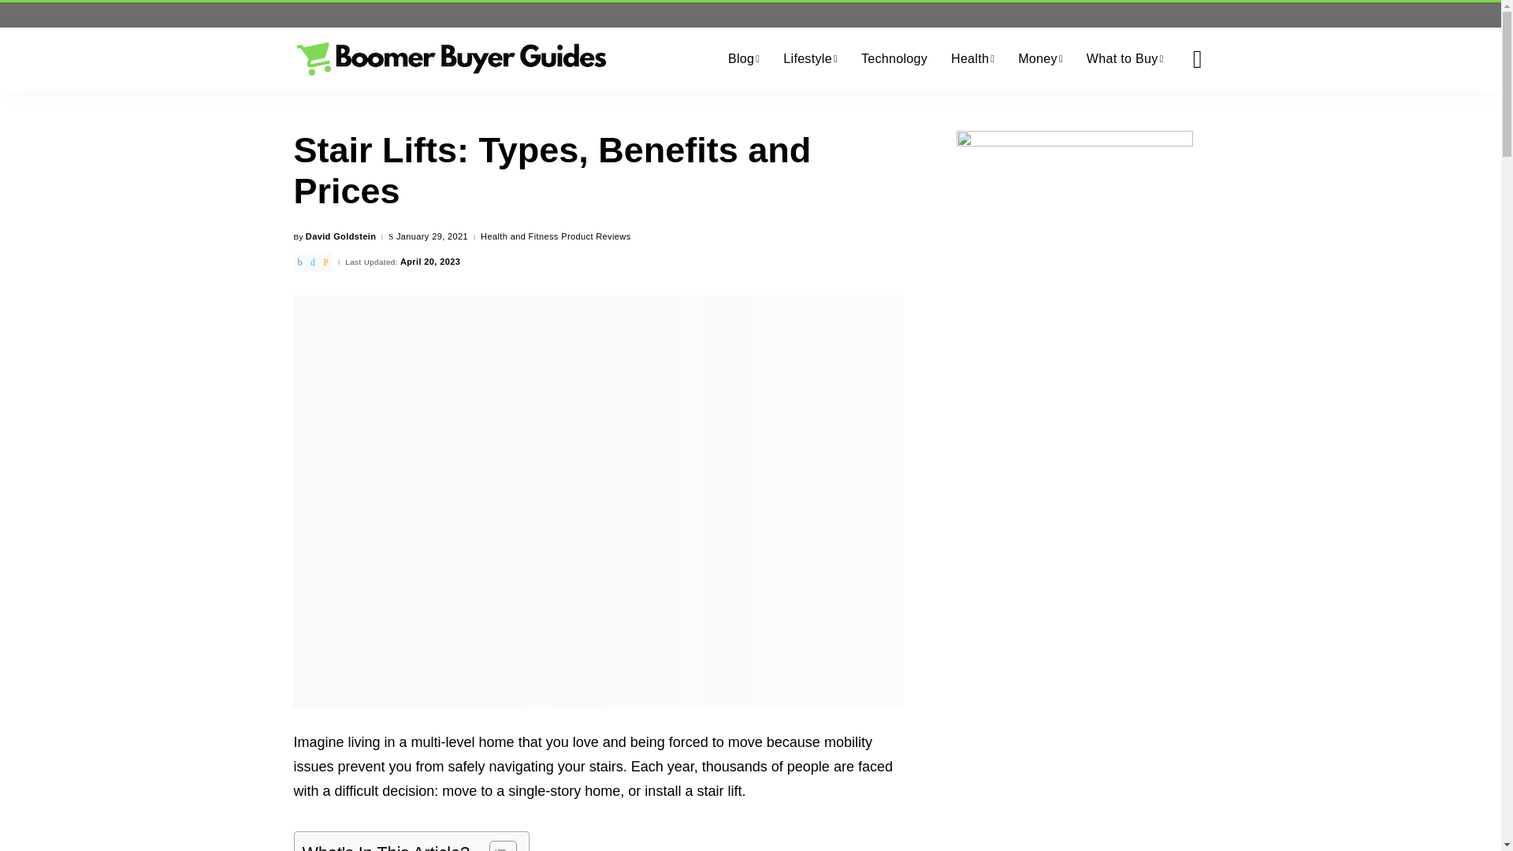 This screenshot has width=1513, height=851. I want to click on 2021-01-29T07:51:09-08:00, so click(432, 236).